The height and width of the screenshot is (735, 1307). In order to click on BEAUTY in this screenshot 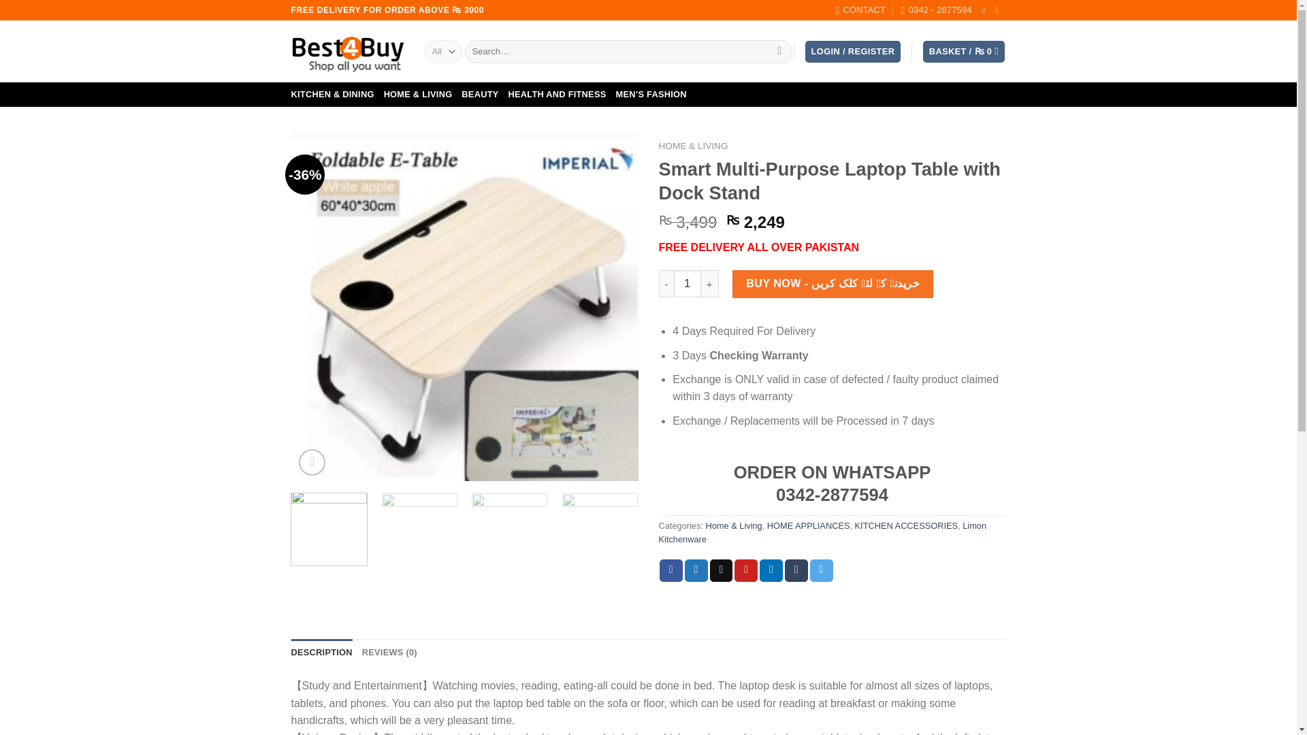, I will do `click(479, 94)`.